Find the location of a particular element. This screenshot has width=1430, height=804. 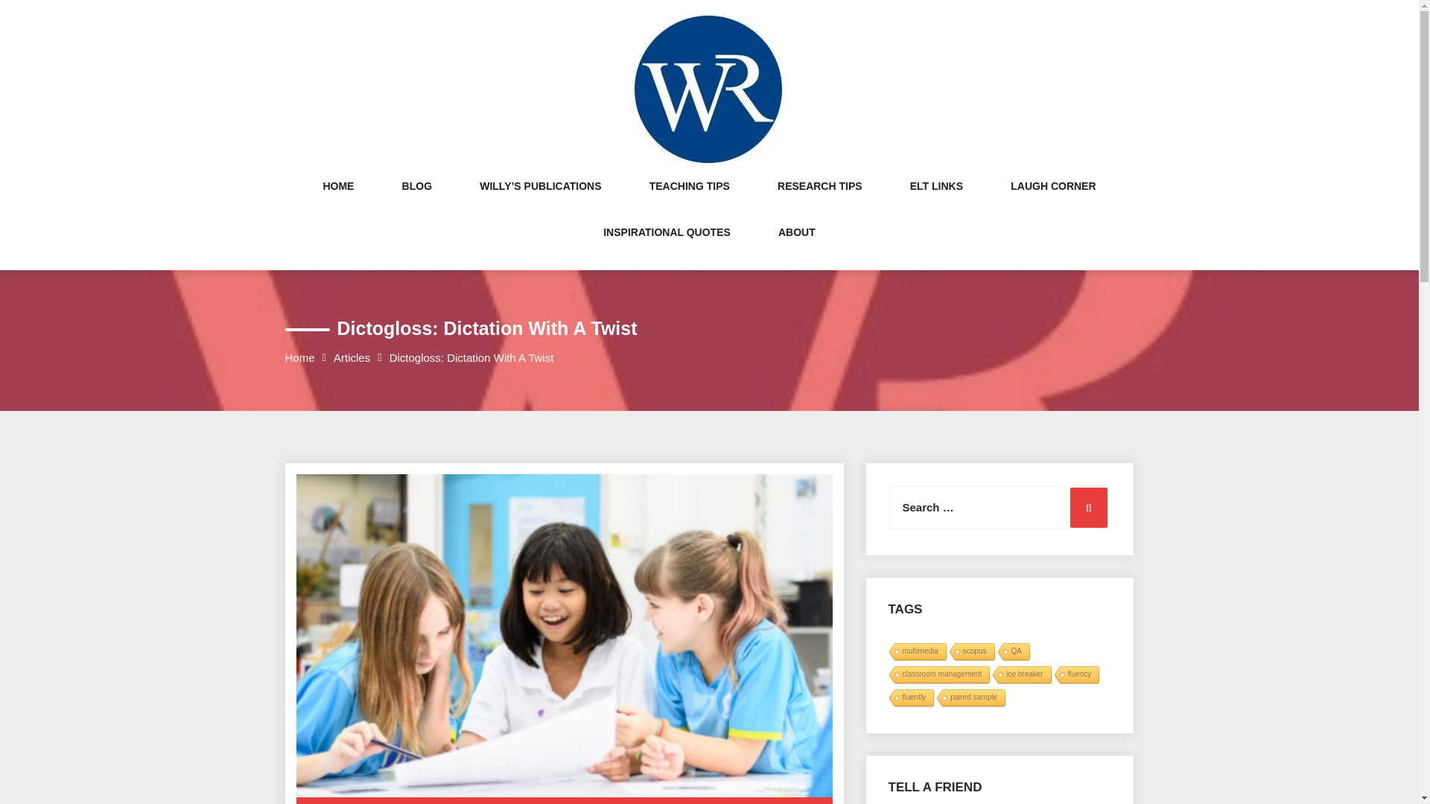

ELT LINKS is located at coordinates (935, 201).